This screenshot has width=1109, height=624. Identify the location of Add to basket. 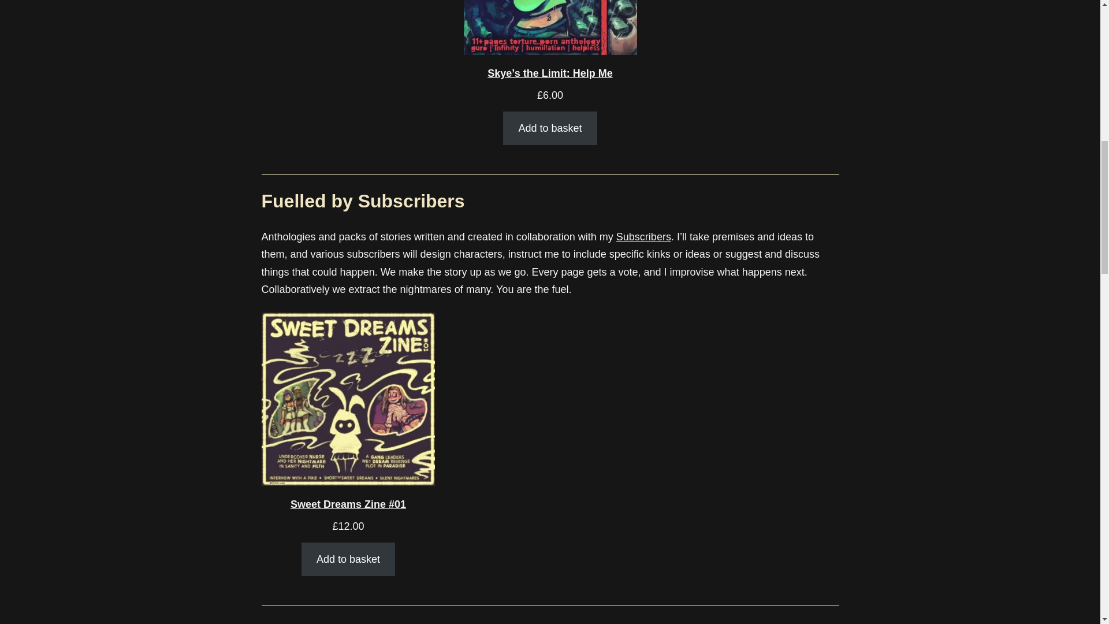
(348, 559).